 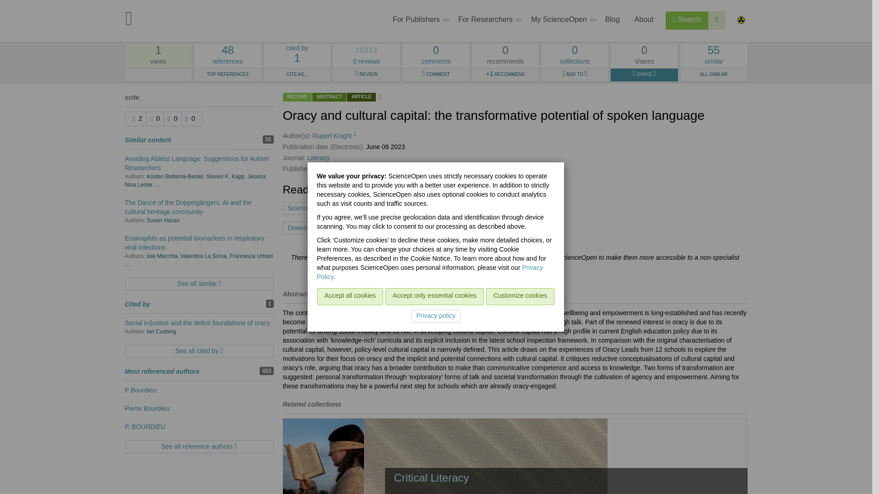 What do you see at coordinates (228, 75) in the screenshot?
I see `Bookmark` at bounding box center [228, 75].